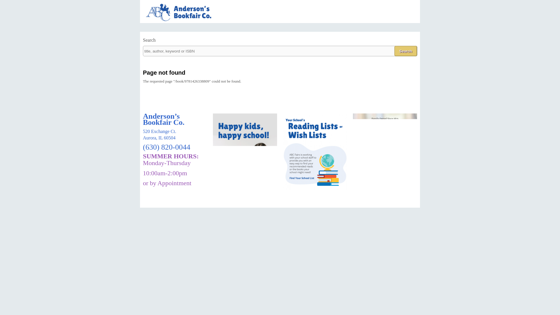 The width and height of the screenshot is (560, 315). Describe the element at coordinates (182, 20) in the screenshot. I see `Home` at that location.